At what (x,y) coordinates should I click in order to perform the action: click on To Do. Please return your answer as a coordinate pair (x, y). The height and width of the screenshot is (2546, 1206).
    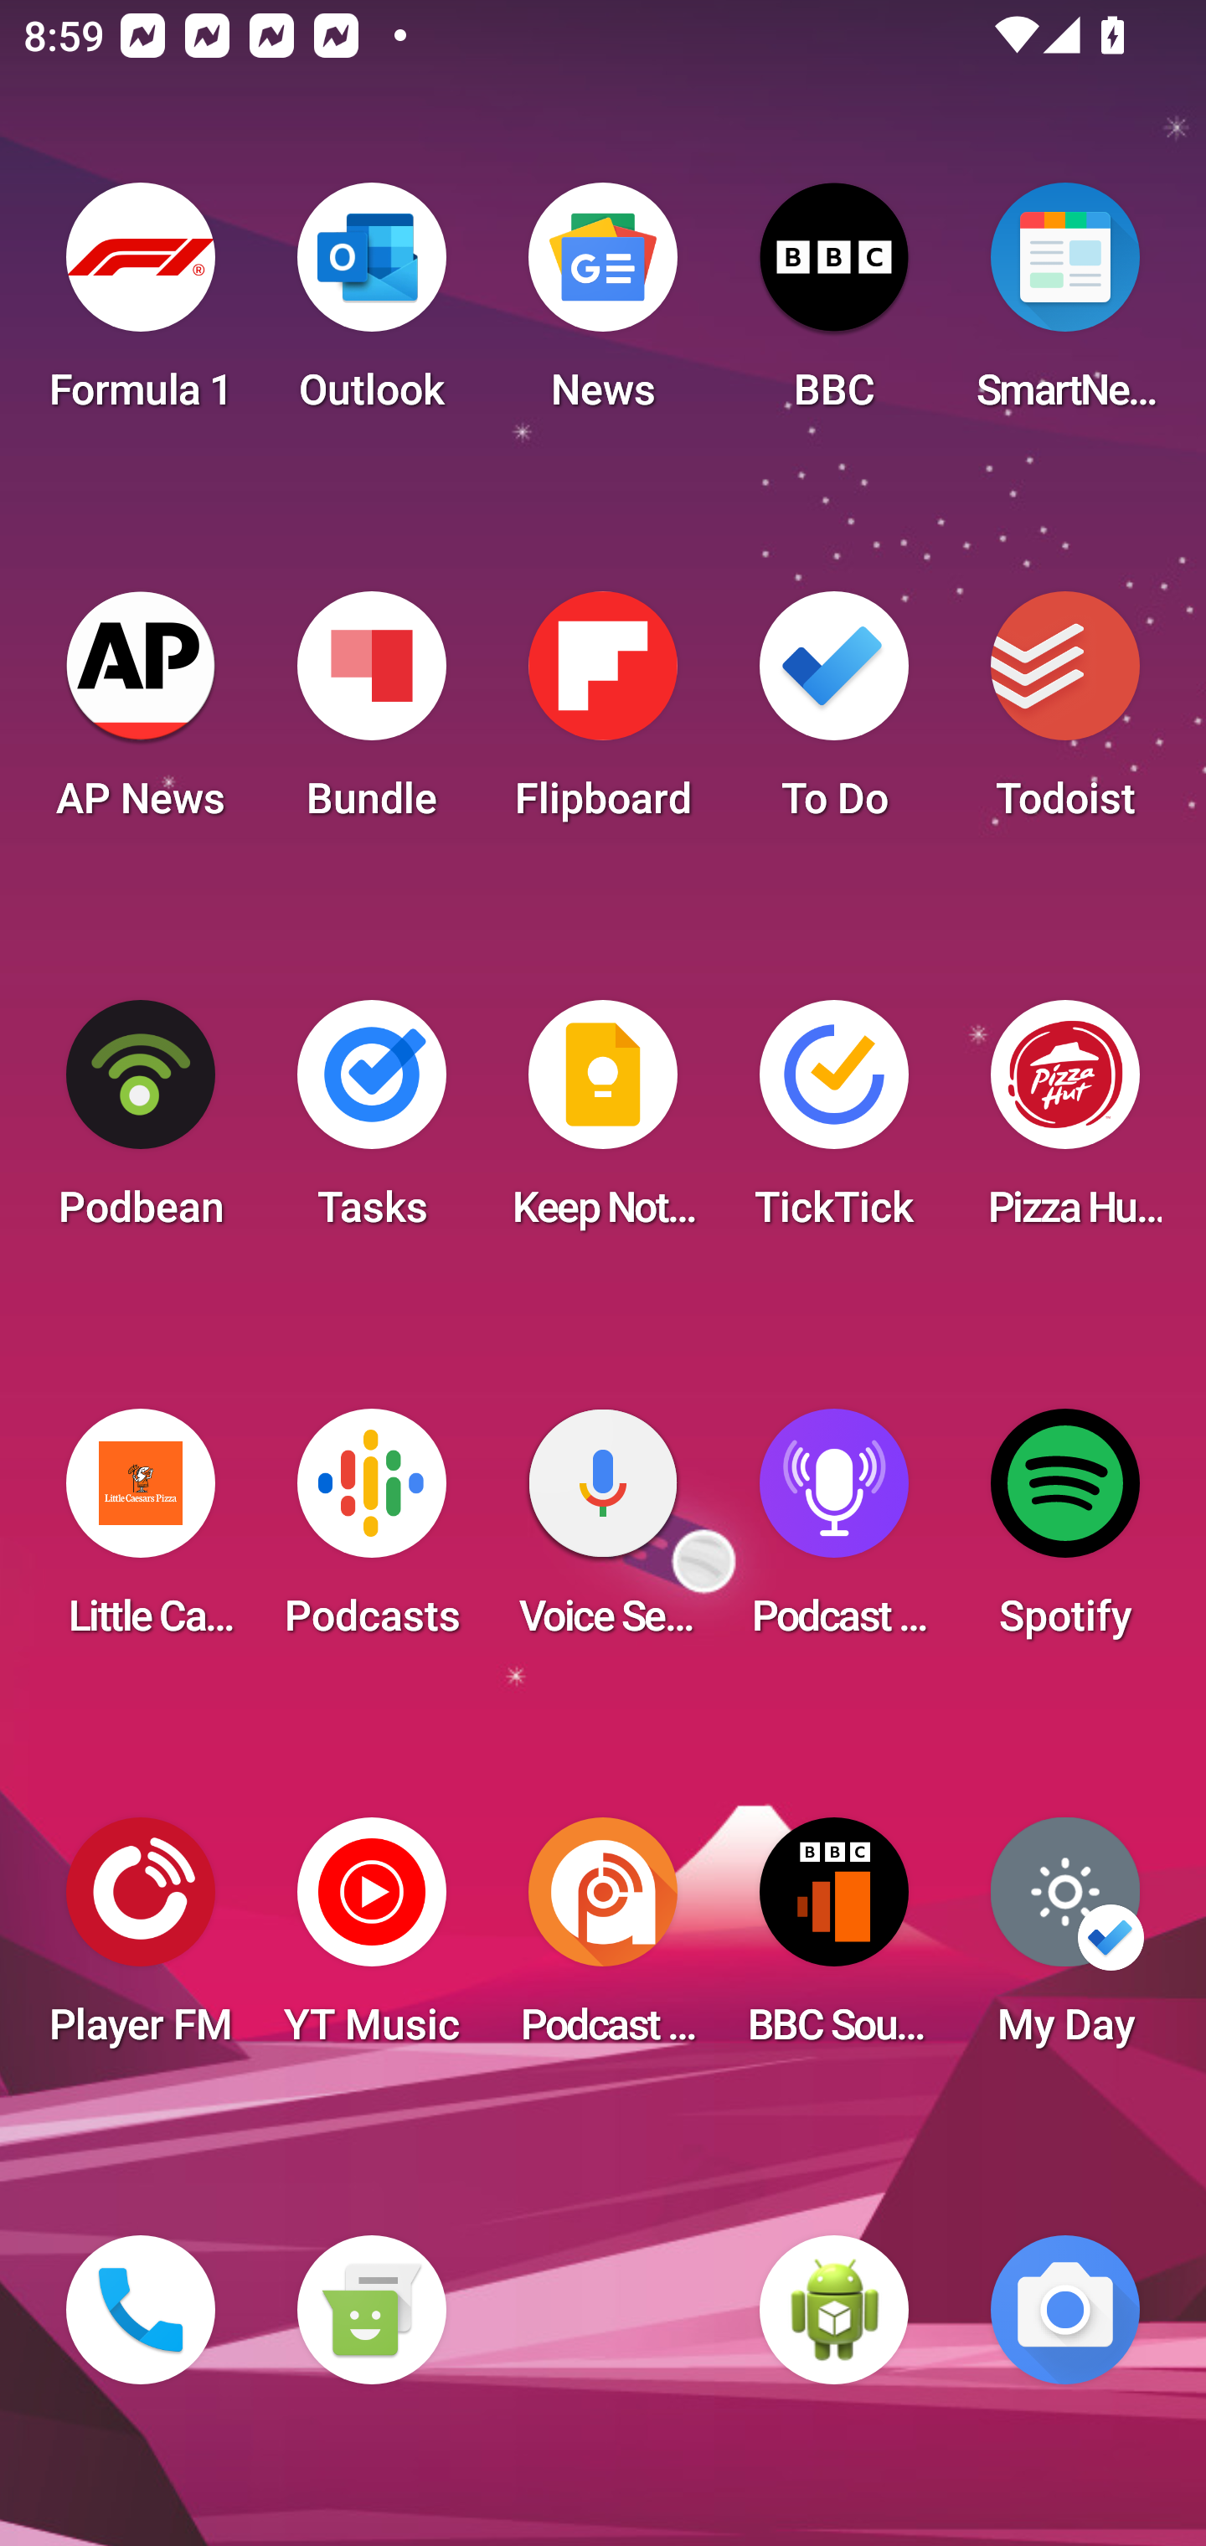
    Looking at the image, I should click on (834, 715).